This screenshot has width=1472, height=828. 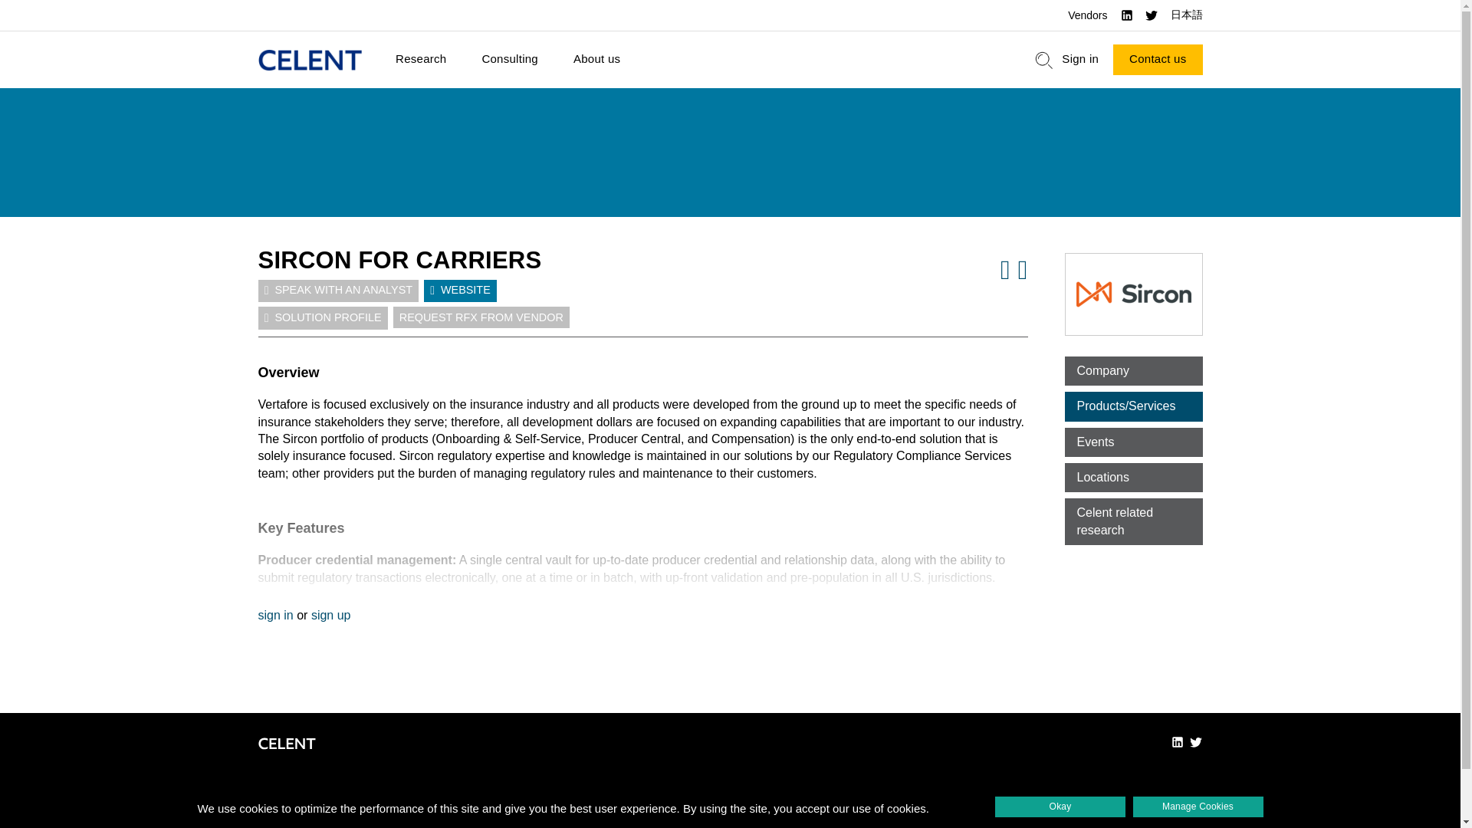 What do you see at coordinates (1044, 60) in the screenshot?
I see `search` at bounding box center [1044, 60].